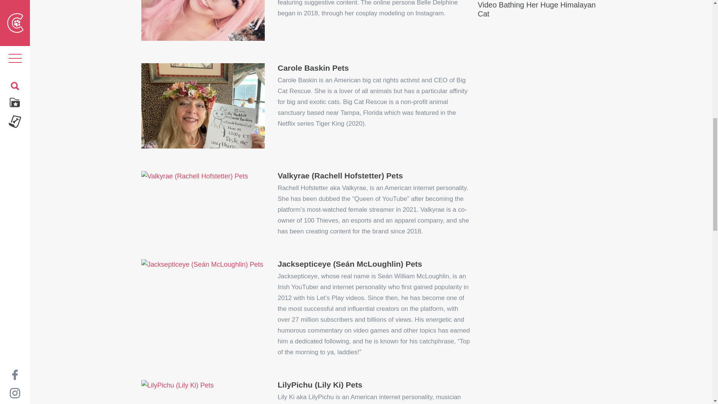 This screenshot has width=718, height=404. I want to click on Belle Delphine Pets, so click(203, 21).